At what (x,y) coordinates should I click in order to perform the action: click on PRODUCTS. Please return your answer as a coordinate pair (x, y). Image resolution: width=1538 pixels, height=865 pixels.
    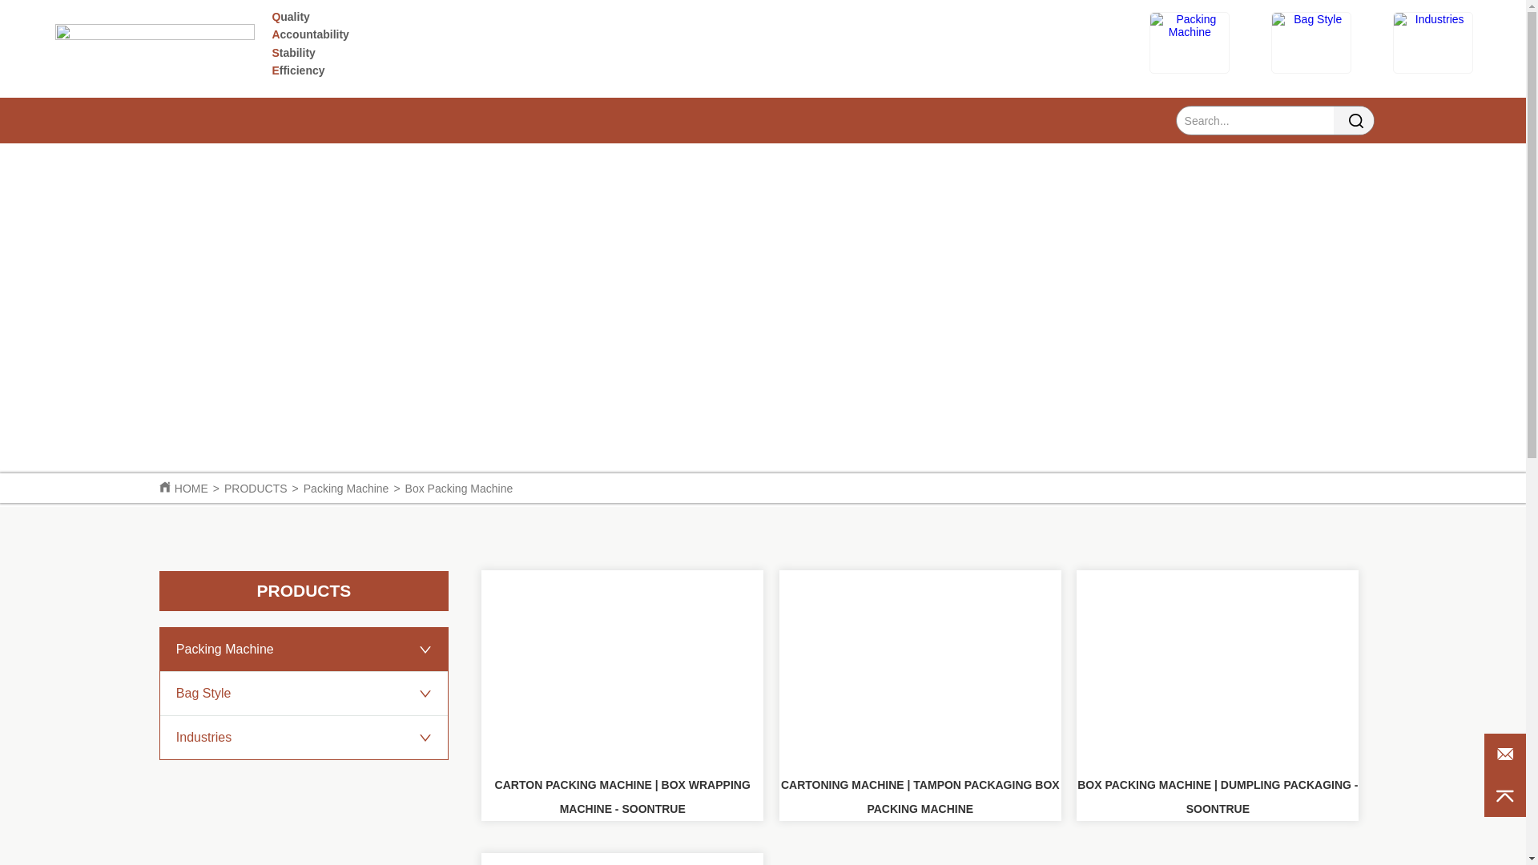
    Looking at the image, I should click on (304, 590).